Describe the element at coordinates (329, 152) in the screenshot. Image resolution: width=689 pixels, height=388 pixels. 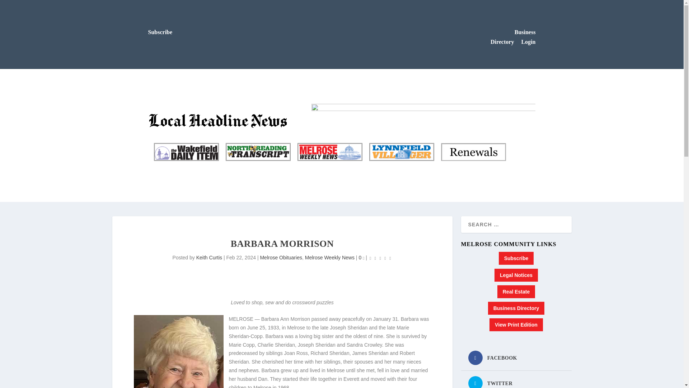
I see `Melrose` at that location.